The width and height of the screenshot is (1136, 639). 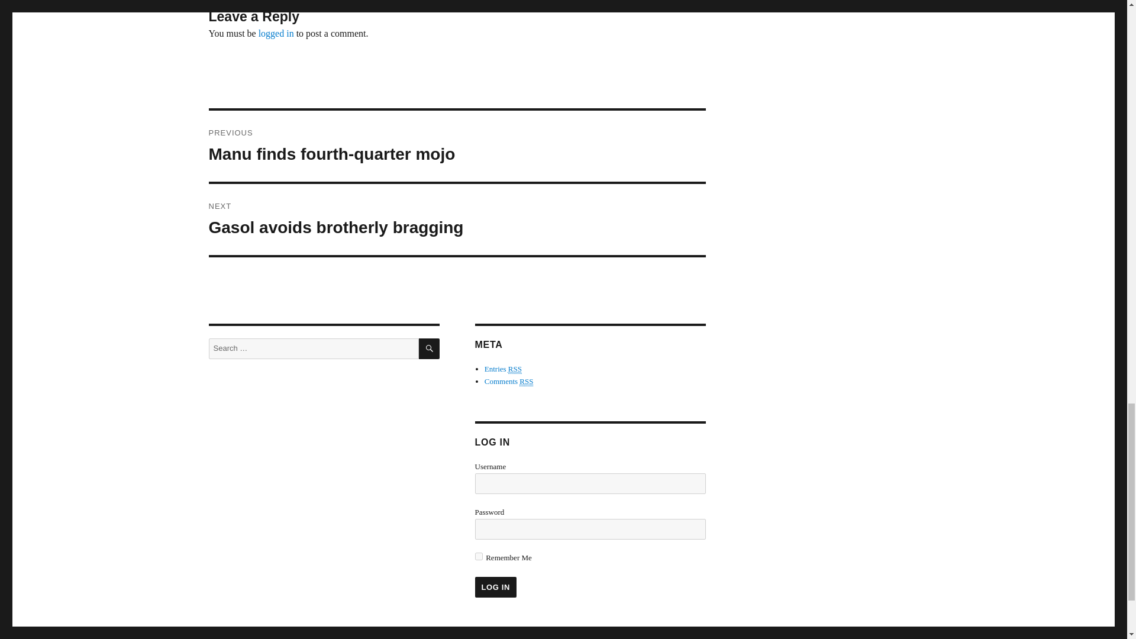 What do you see at coordinates (430, 348) in the screenshot?
I see `SEARCH` at bounding box center [430, 348].